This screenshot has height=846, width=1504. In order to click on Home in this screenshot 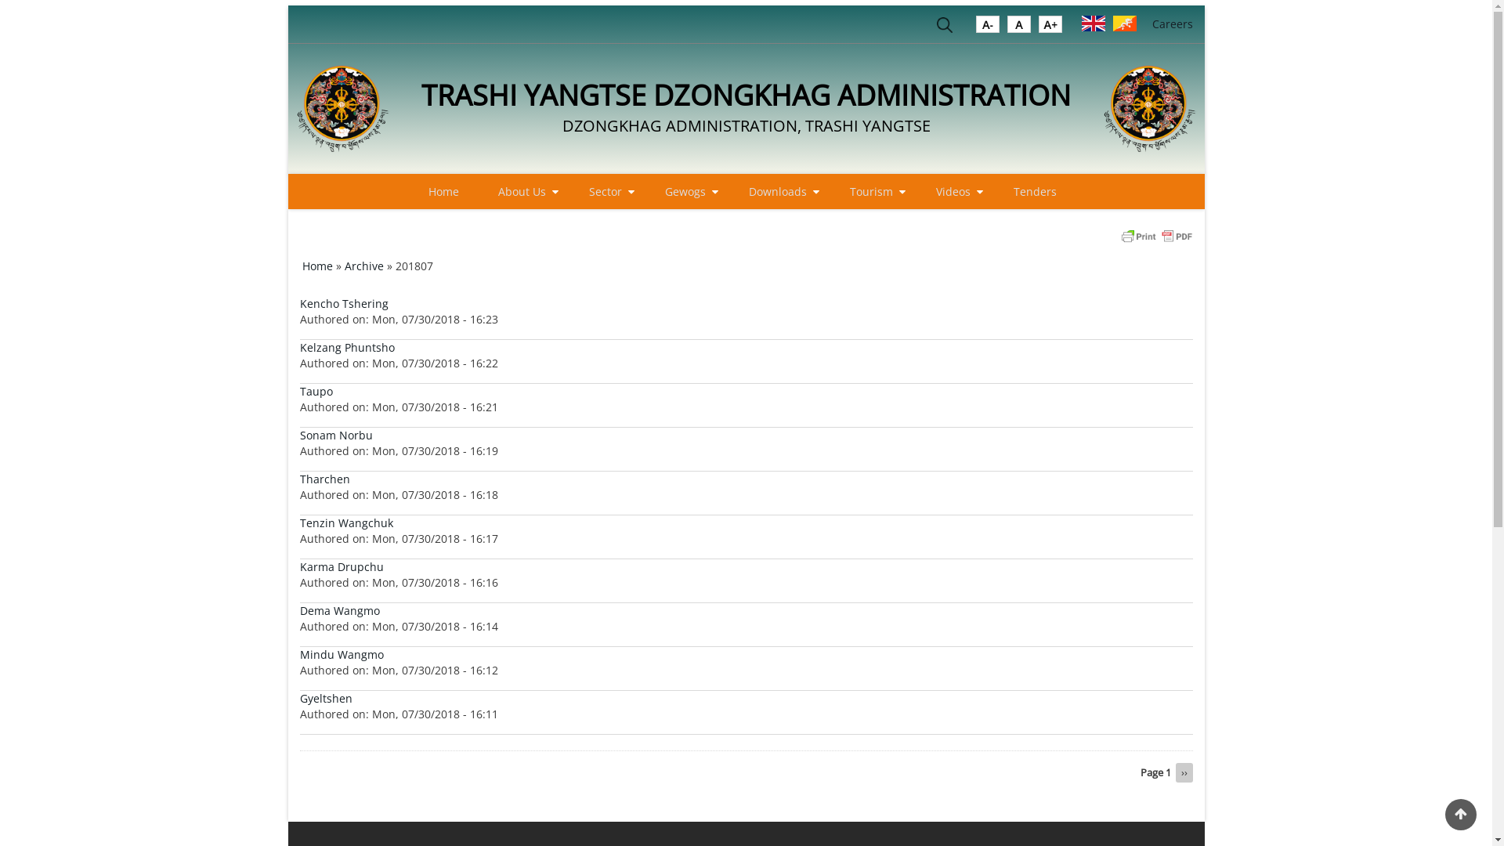, I will do `click(318, 266)`.